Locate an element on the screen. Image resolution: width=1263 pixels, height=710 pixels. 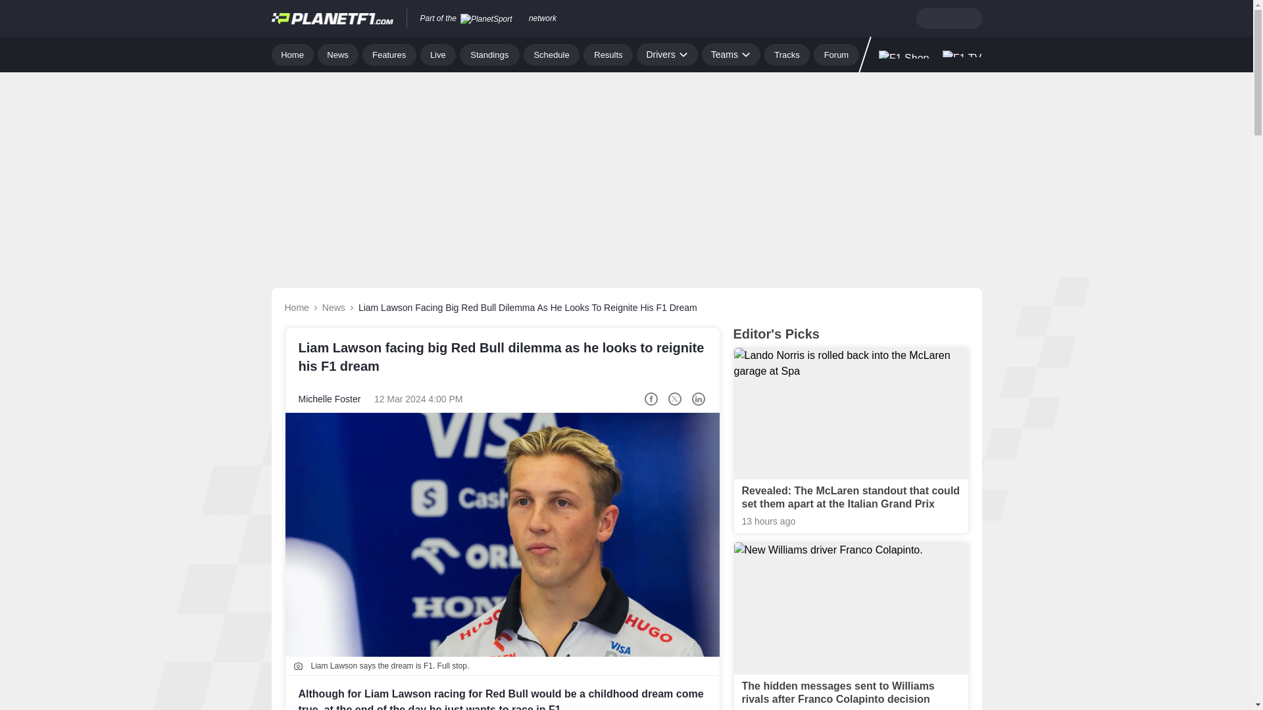
News is located at coordinates (338, 54).